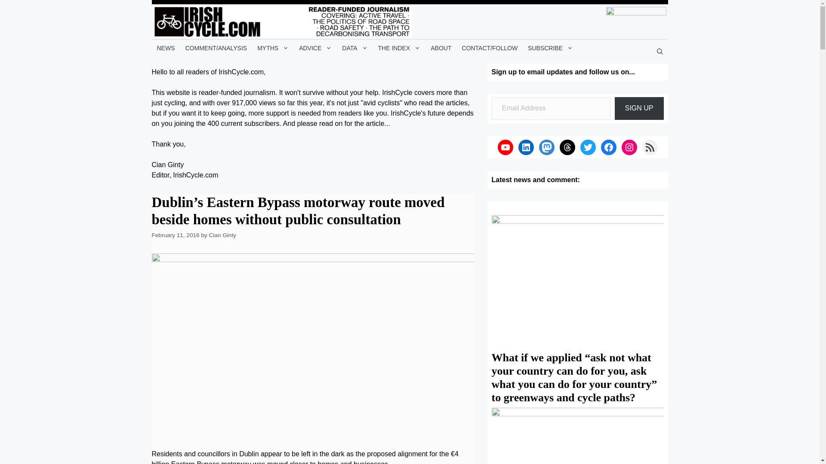  Describe the element at coordinates (222, 235) in the screenshot. I see `View all posts by Cian Ginty` at that location.